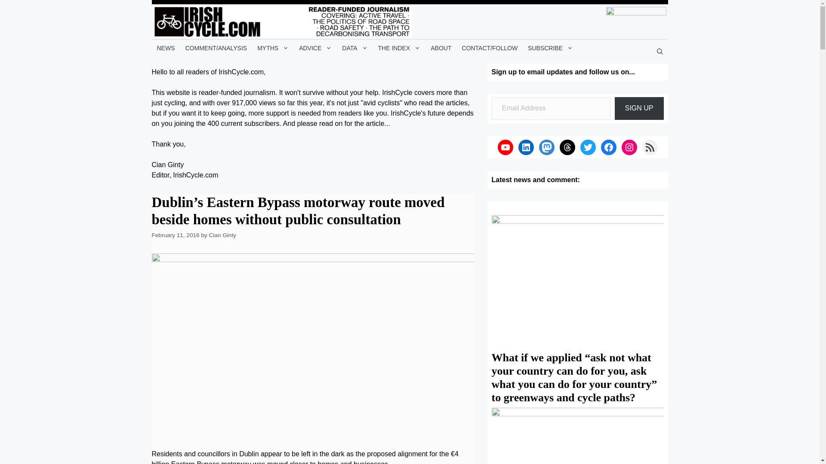  Describe the element at coordinates (222, 235) in the screenshot. I see `View all posts by Cian Ginty` at that location.